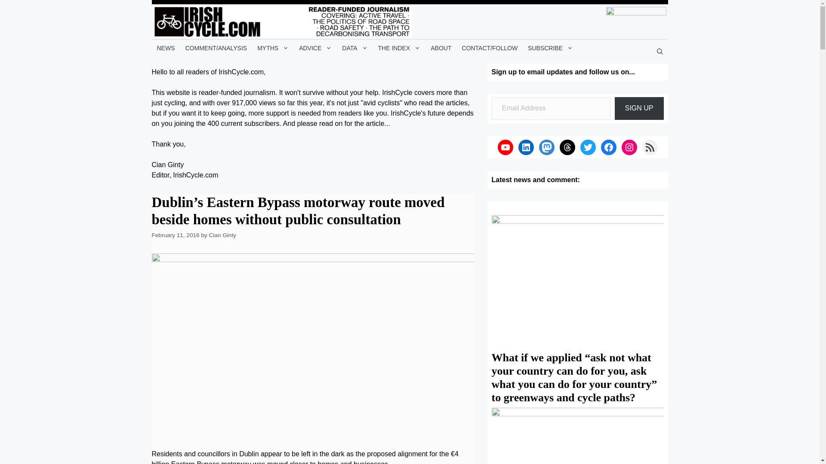  Describe the element at coordinates (222, 235) in the screenshot. I see `View all posts by Cian Ginty` at that location.